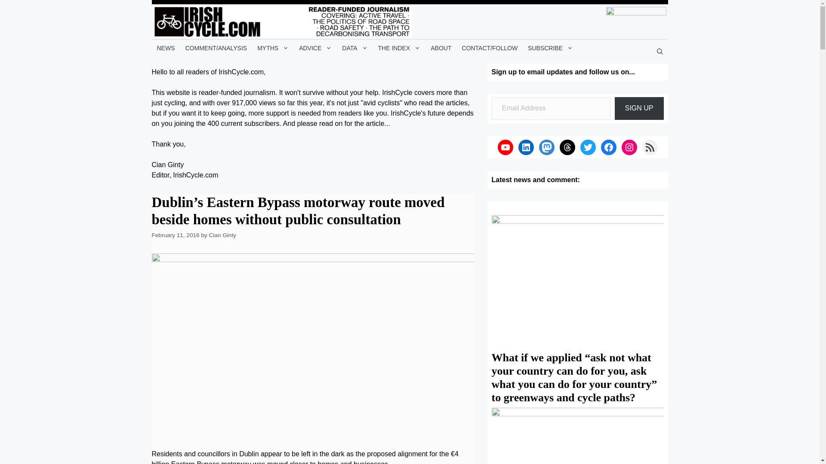  Describe the element at coordinates (222, 235) in the screenshot. I see `View all posts by Cian Ginty` at that location.